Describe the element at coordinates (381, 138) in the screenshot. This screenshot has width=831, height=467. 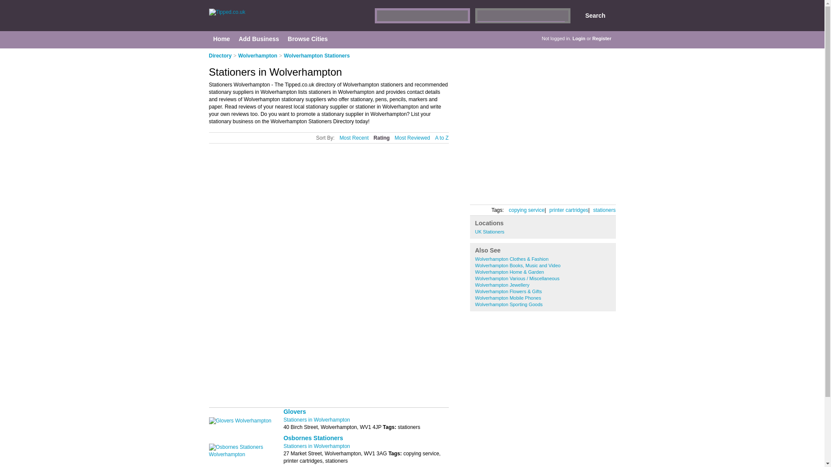
I see `Rating` at that location.